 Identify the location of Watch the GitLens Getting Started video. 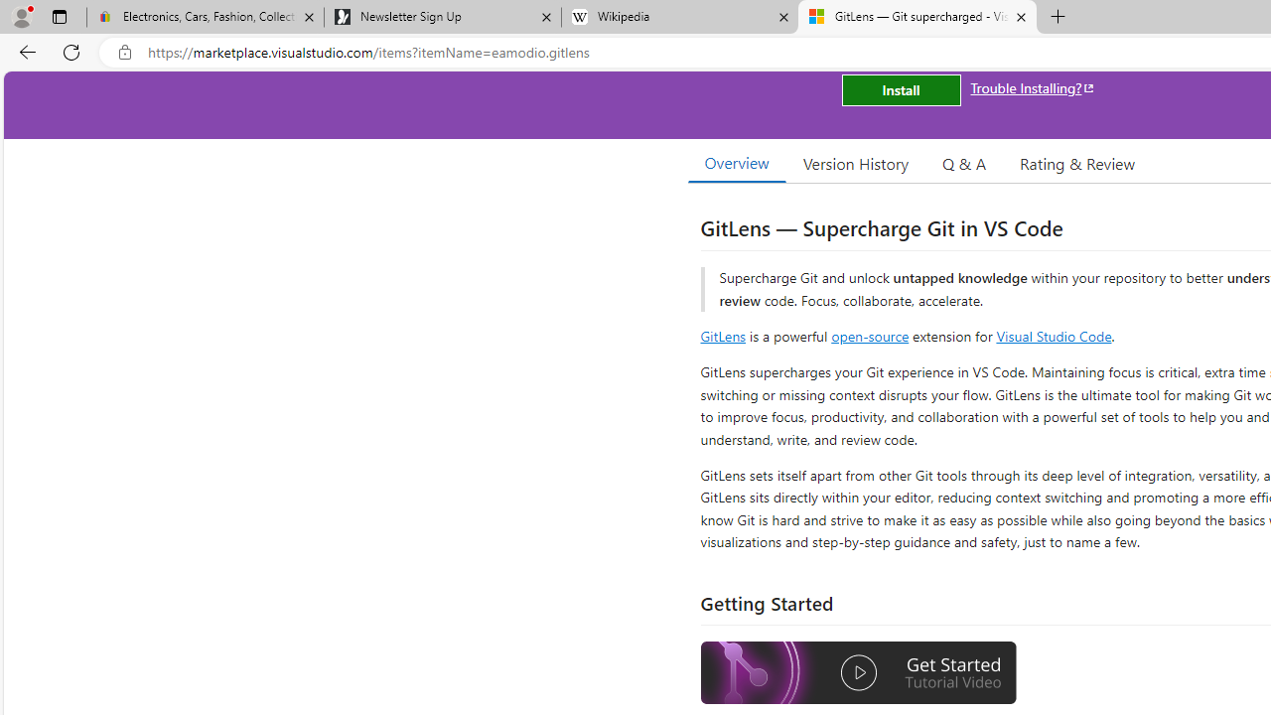
(859, 675).